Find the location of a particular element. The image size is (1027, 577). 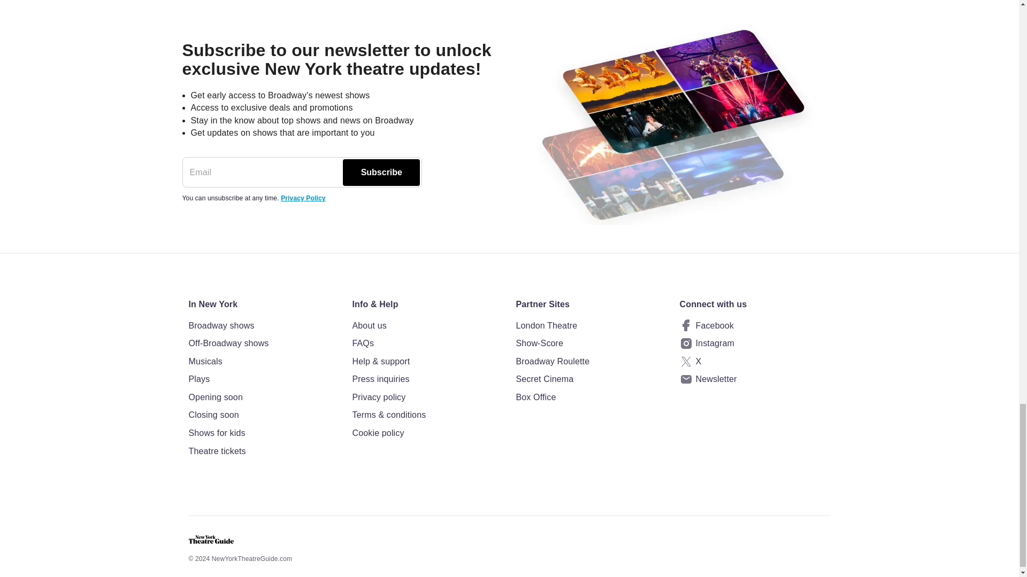

Broadway Roulette is located at coordinates (591, 362).